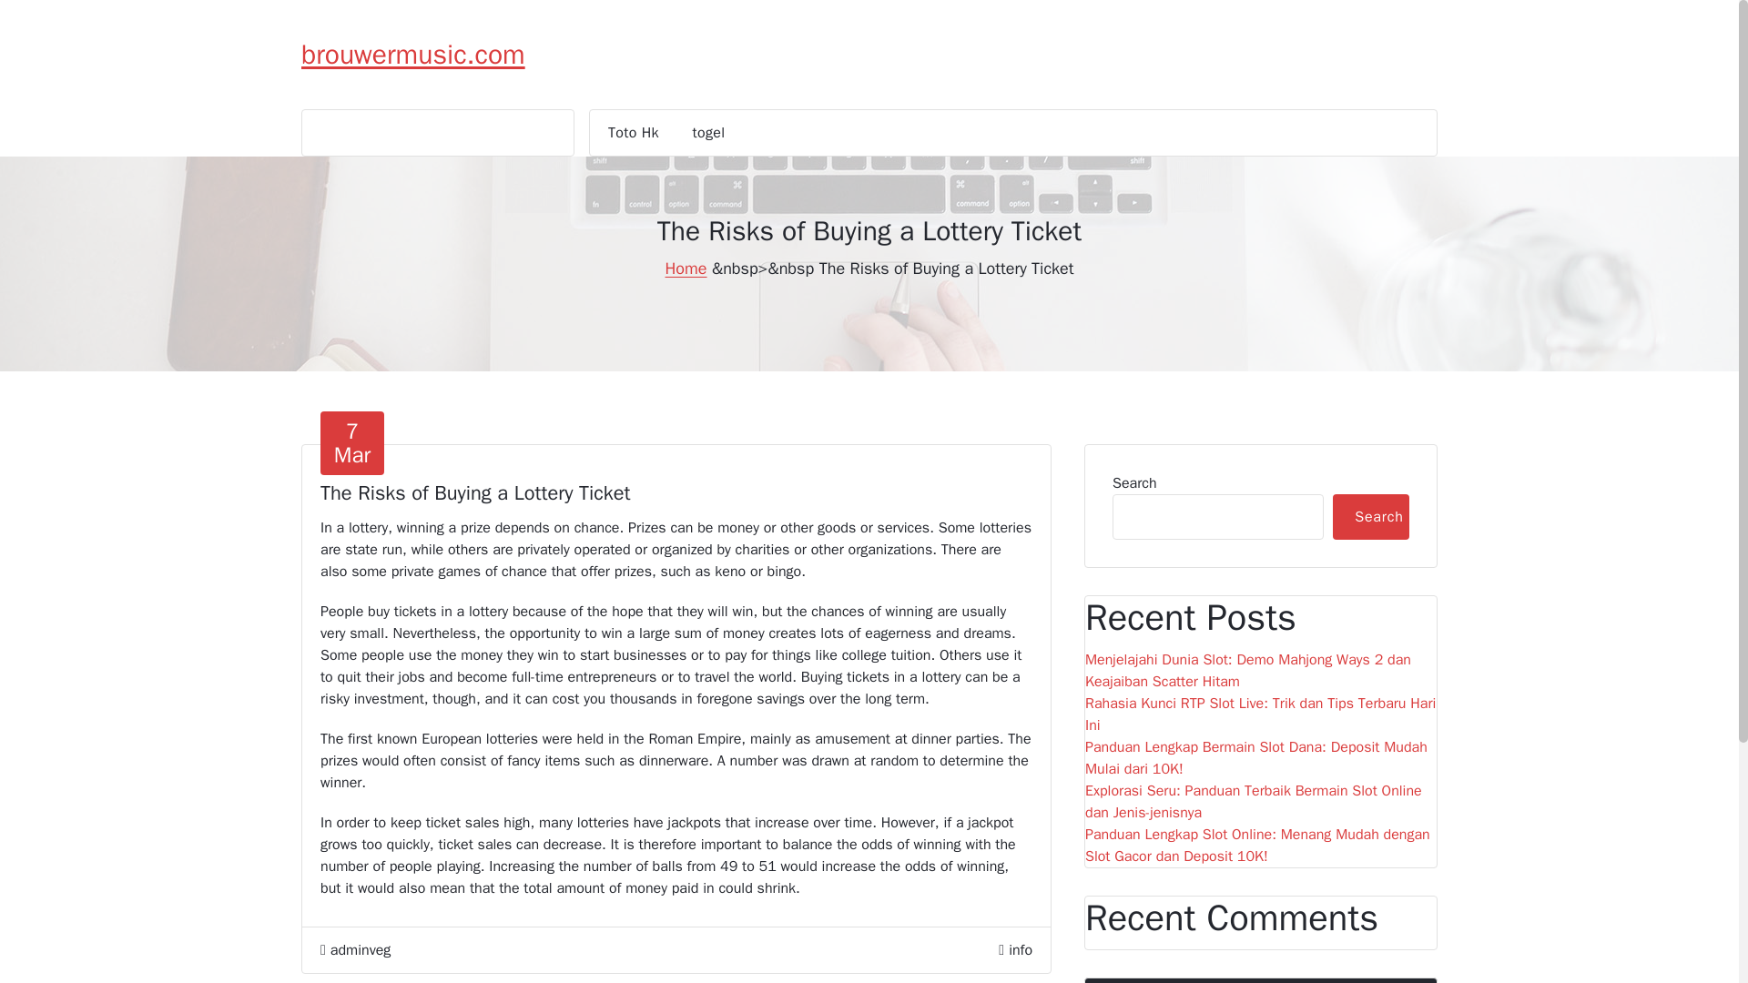 This screenshot has width=1748, height=983. Describe the element at coordinates (685, 268) in the screenshot. I see `togel` at that location.